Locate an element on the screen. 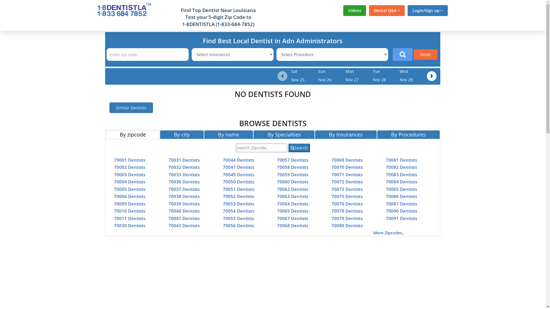  70049 Dentists is located at coordinates (238, 175).